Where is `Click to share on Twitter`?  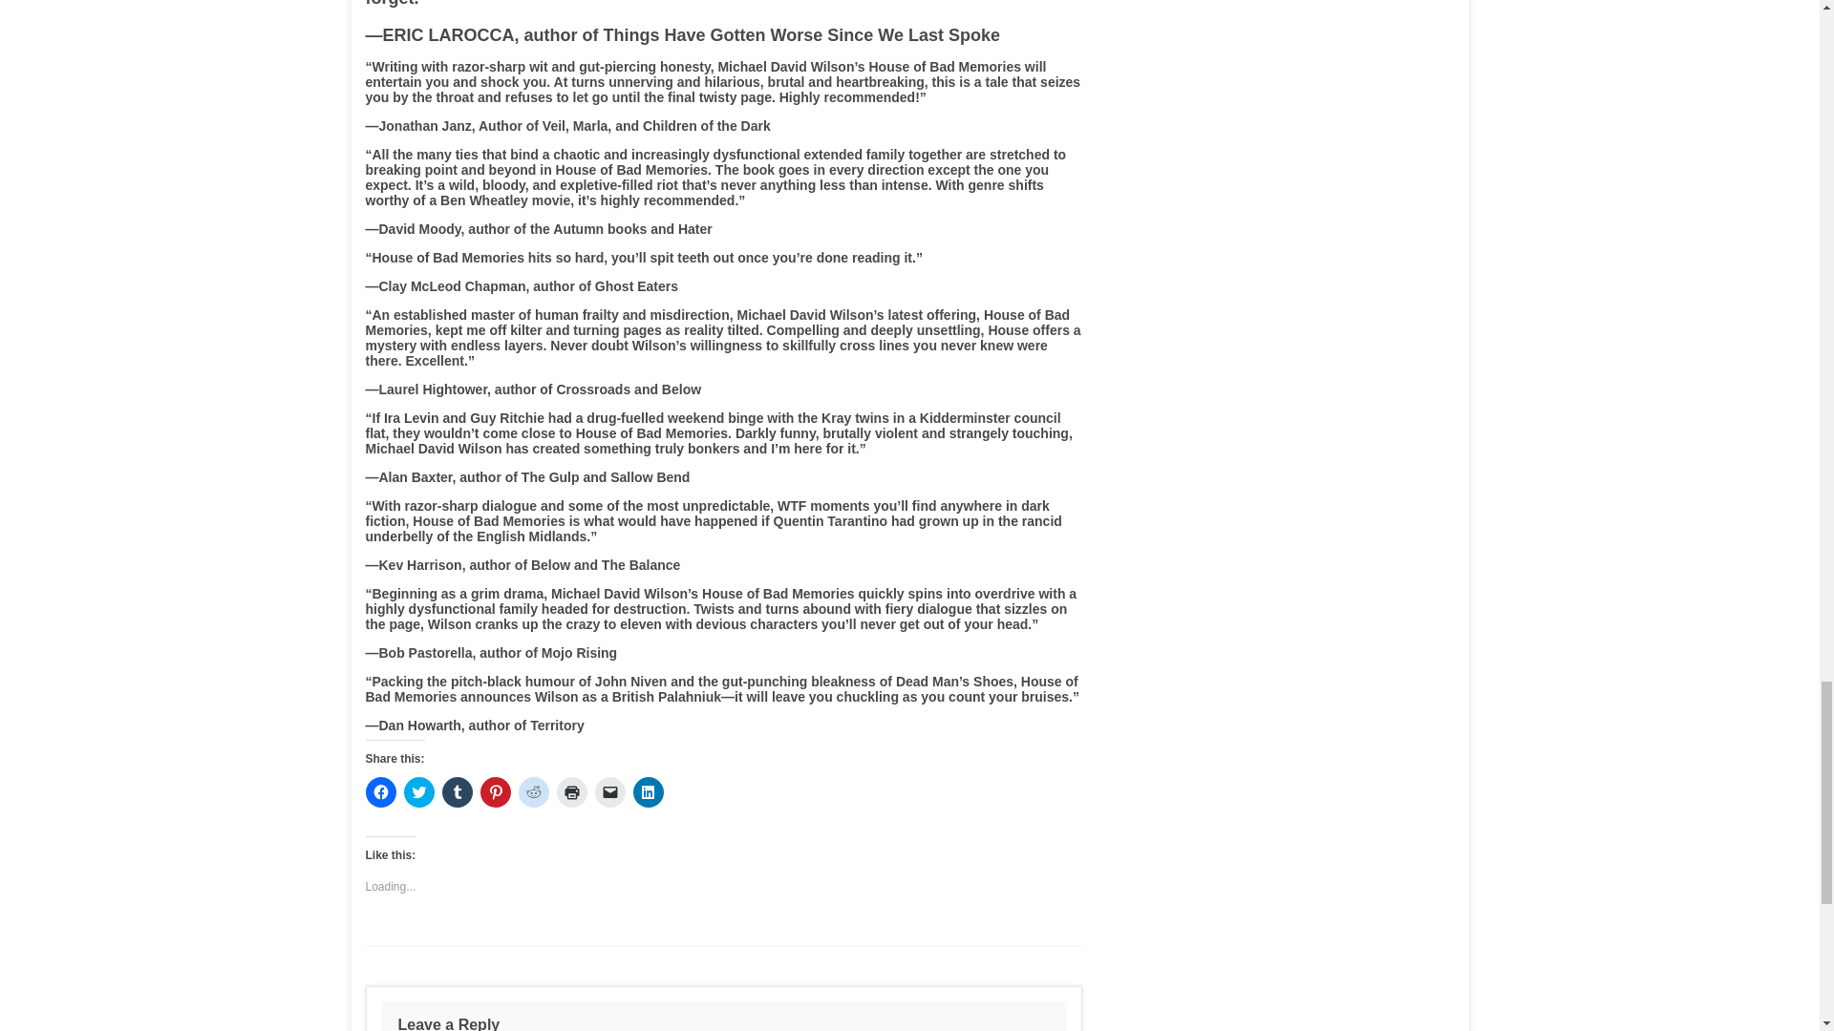
Click to share on Twitter is located at coordinates (418, 792).